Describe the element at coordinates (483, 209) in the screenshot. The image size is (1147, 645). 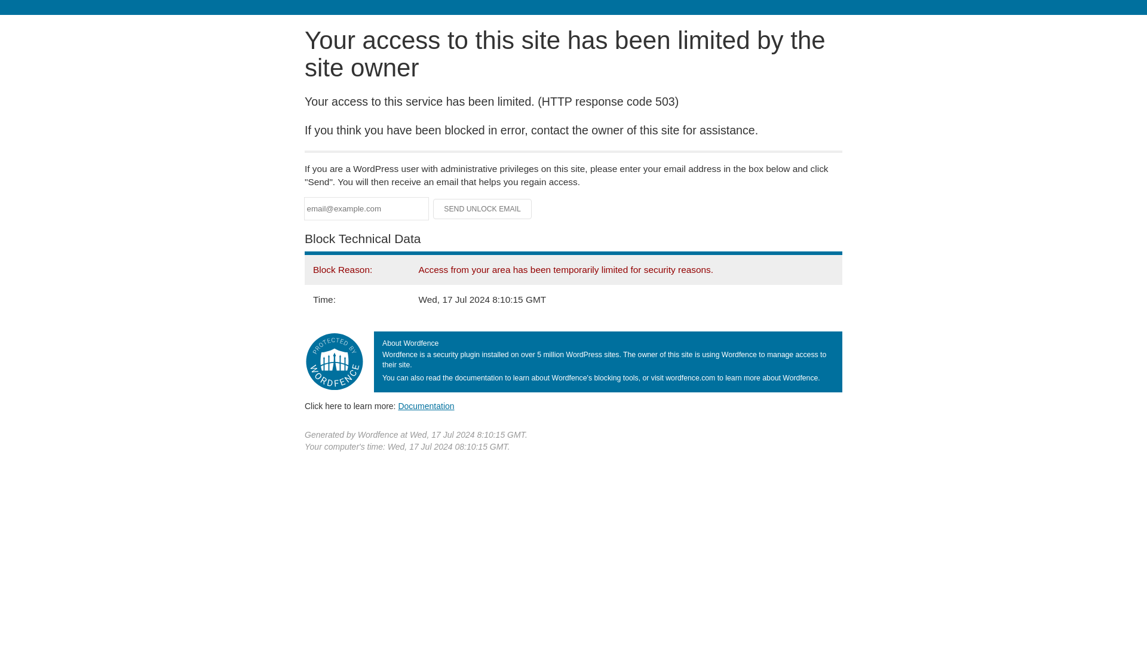
I see `Send Unlock Email` at that location.